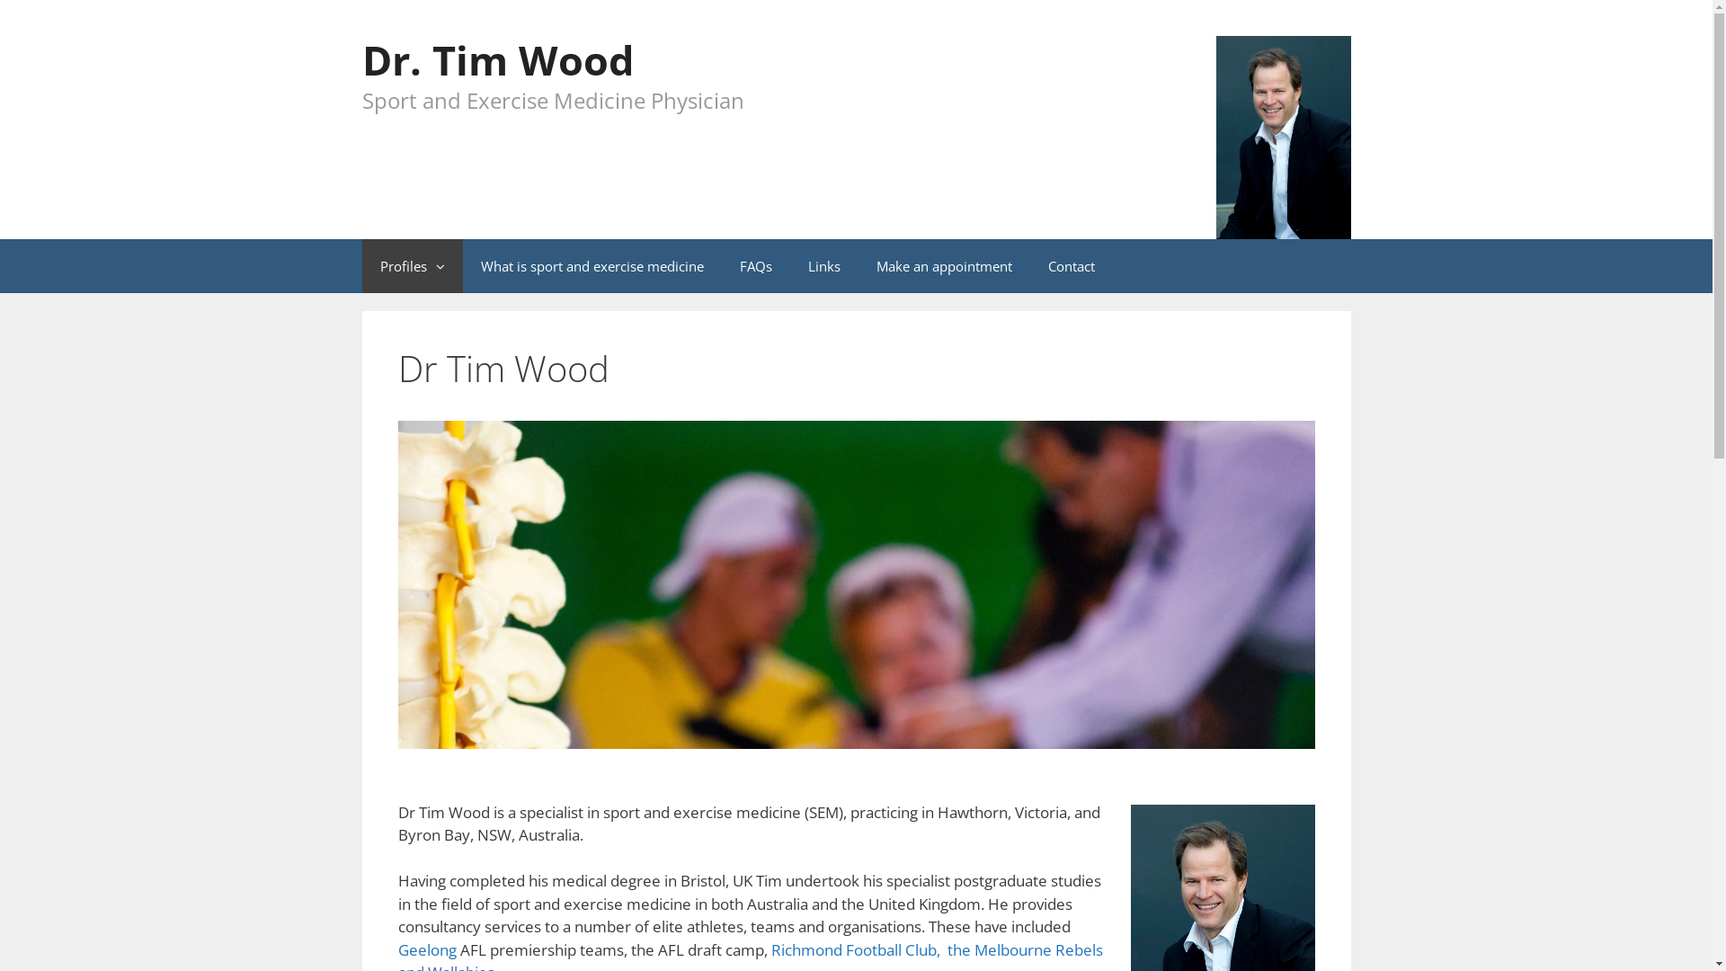 The image size is (1726, 971). Describe the element at coordinates (858, 949) in the screenshot. I see `Richmond Football Club, ` at that location.